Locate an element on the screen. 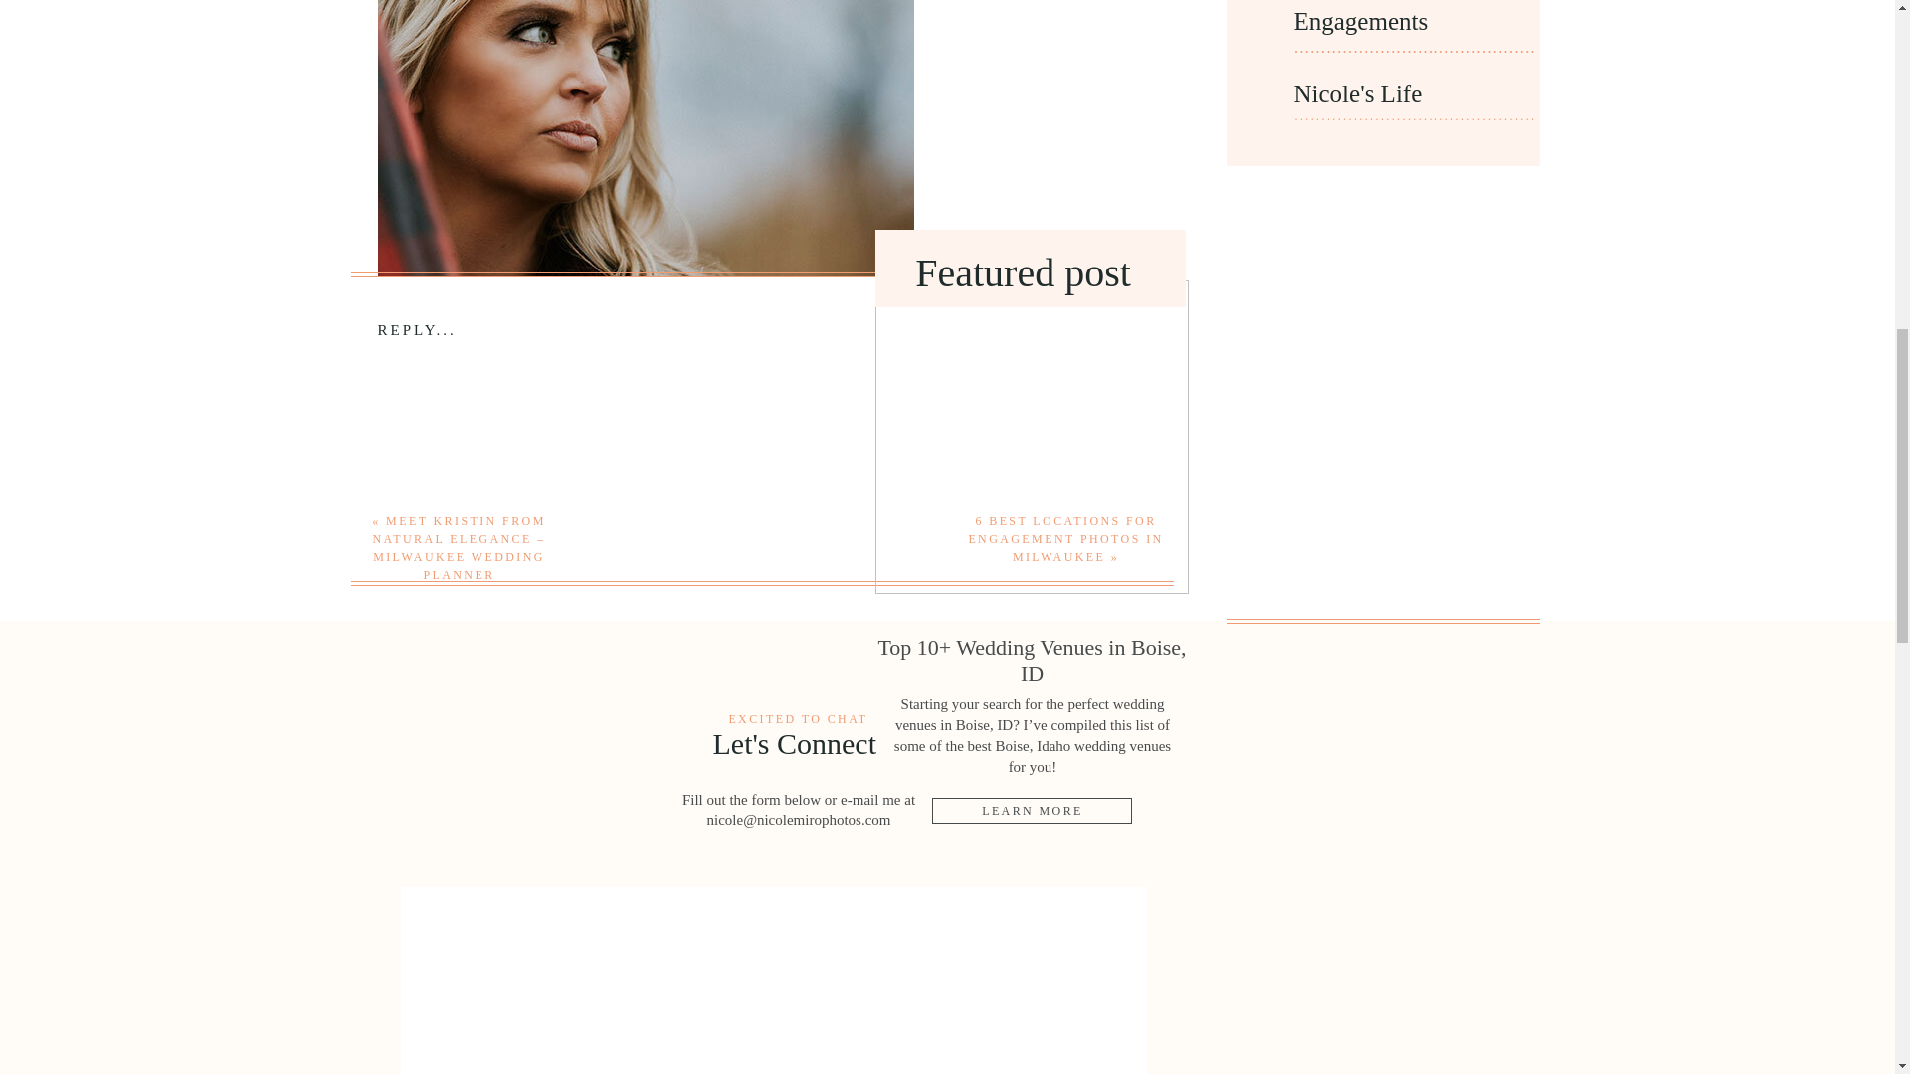  Engagements is located at coordinates (1409, 25).